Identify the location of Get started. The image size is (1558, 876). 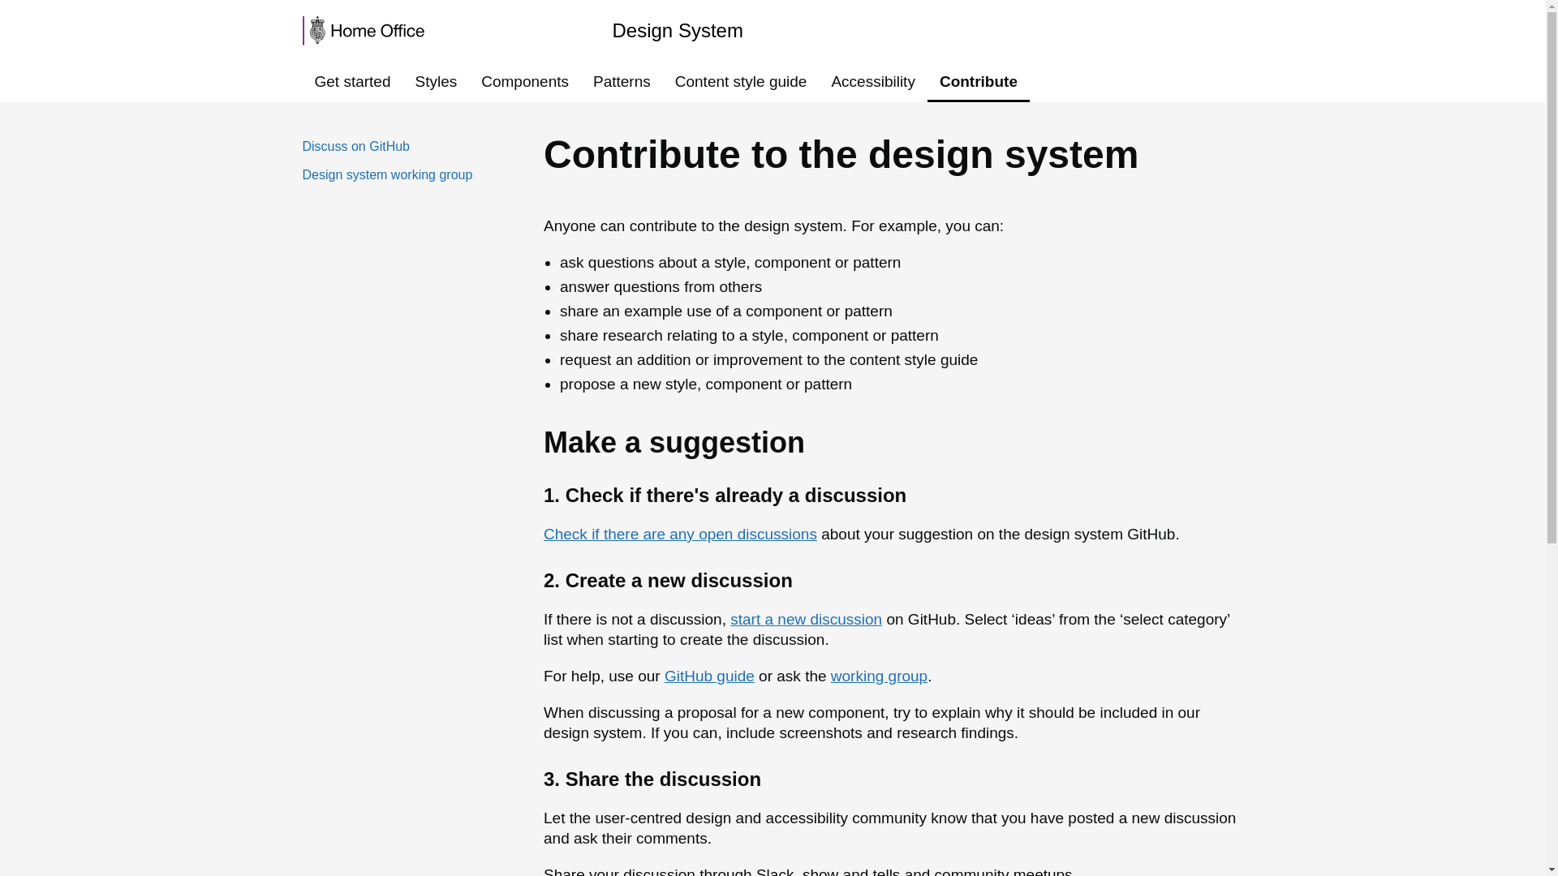
(352, 81).